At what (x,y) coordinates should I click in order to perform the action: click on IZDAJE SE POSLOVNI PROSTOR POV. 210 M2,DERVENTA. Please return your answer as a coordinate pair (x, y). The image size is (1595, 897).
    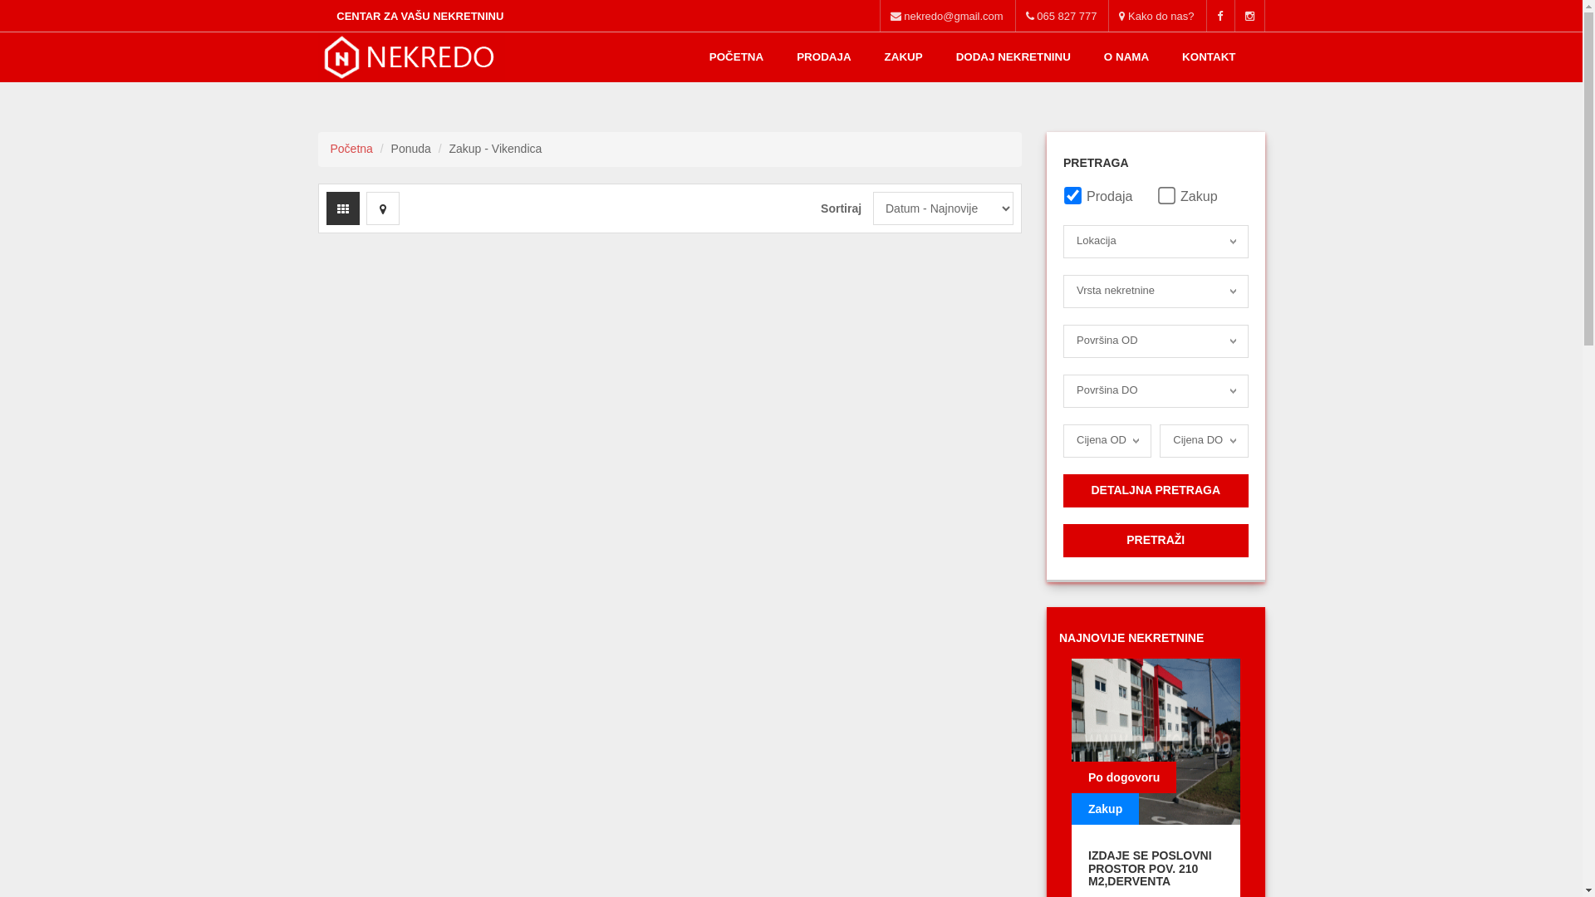
    Looking at the image, I should click on (1150, 869).